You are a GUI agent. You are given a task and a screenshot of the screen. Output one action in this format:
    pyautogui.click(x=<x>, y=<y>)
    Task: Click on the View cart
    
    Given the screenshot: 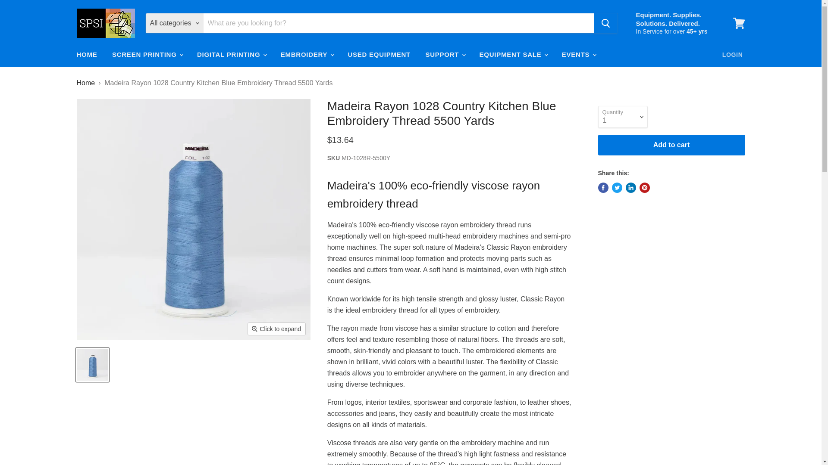 What is the action you would take?
    pyautogui.click(x=739, y=23)
    